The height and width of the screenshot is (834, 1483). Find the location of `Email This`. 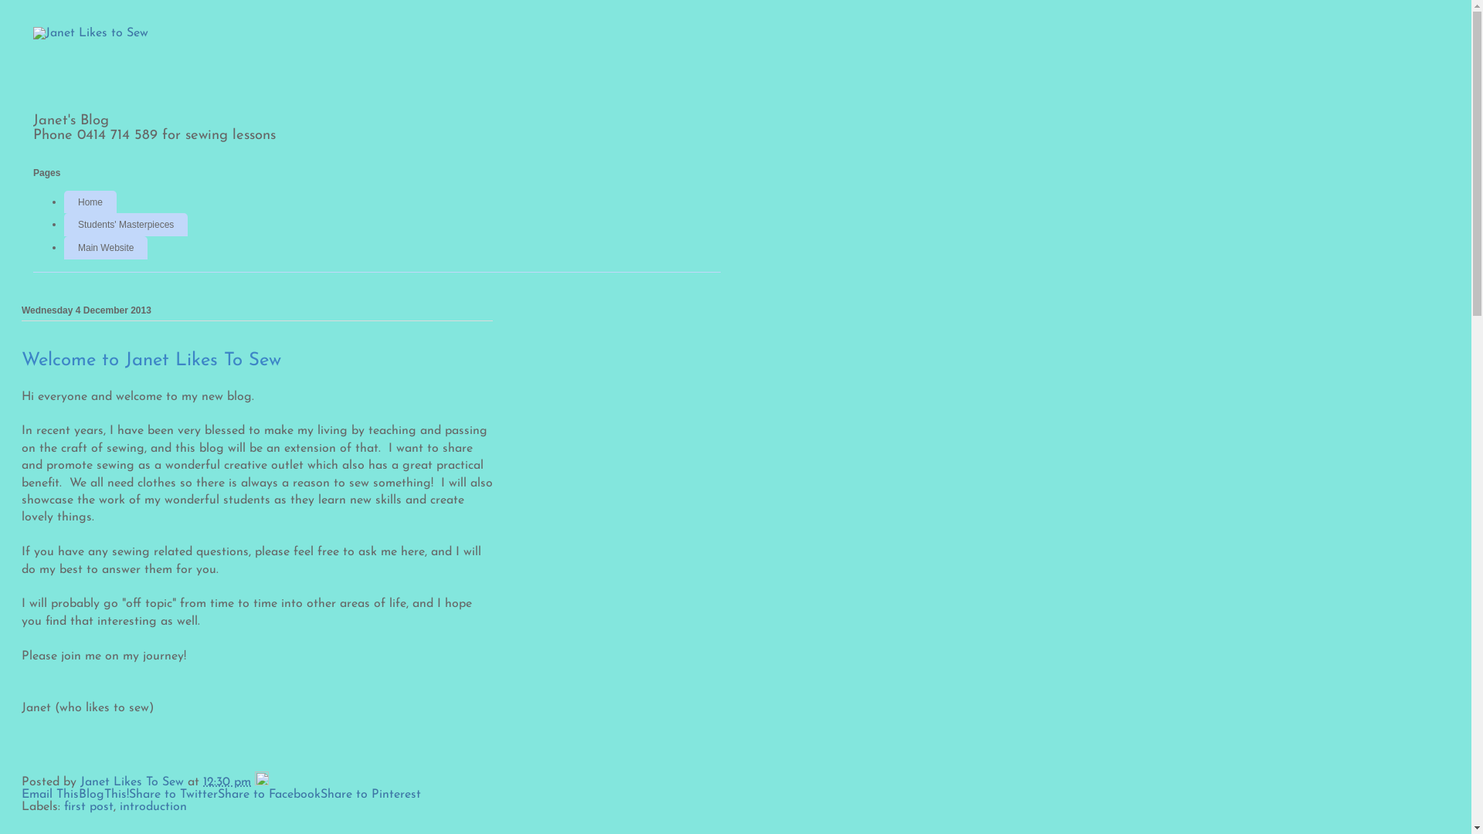

Email This is located at coordinates (50, 795).